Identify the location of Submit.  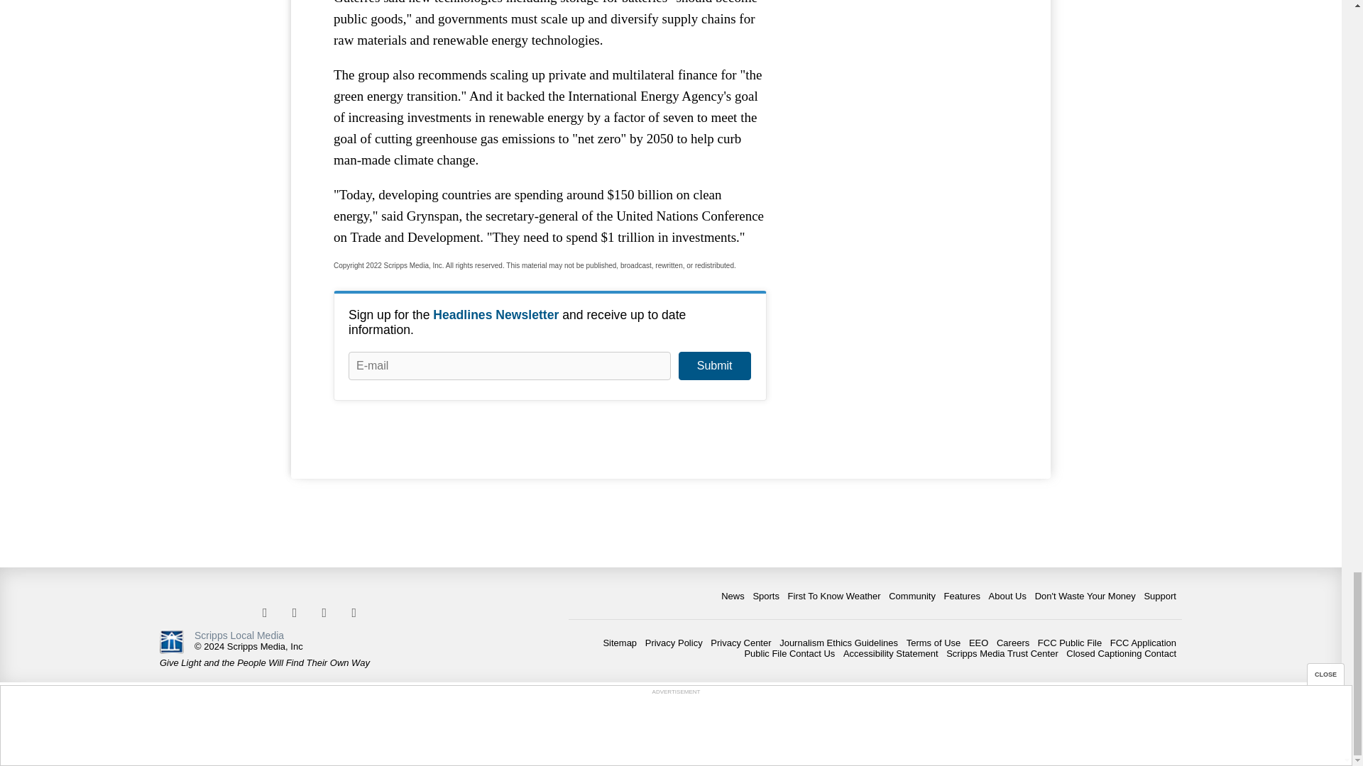
(714, 365).